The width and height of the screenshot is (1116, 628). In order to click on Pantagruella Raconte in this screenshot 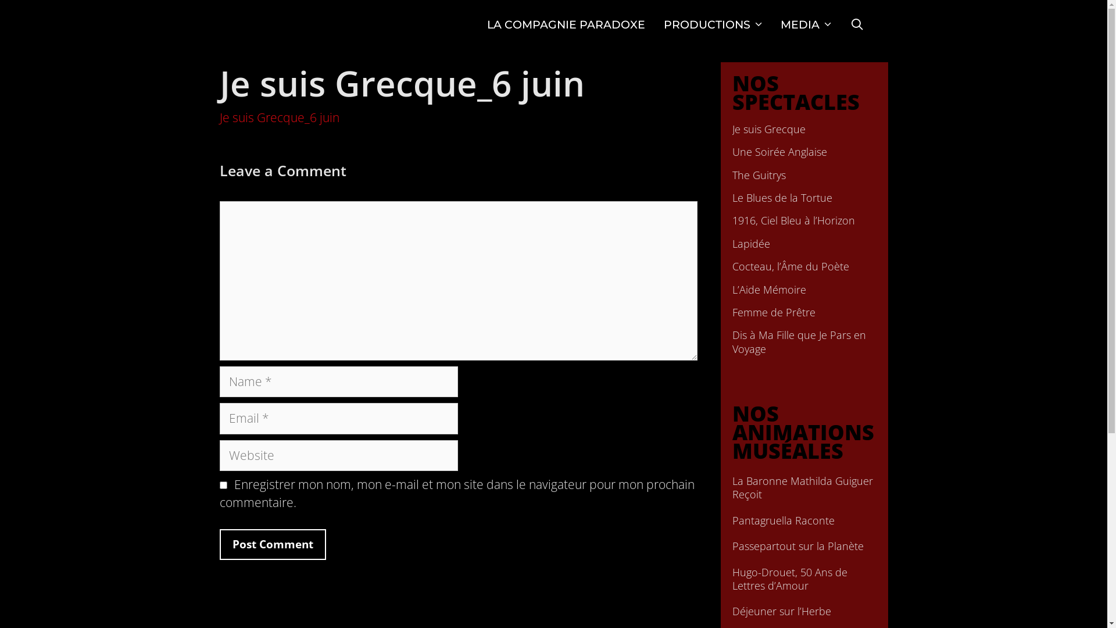, I will do `click(804, 521)`.